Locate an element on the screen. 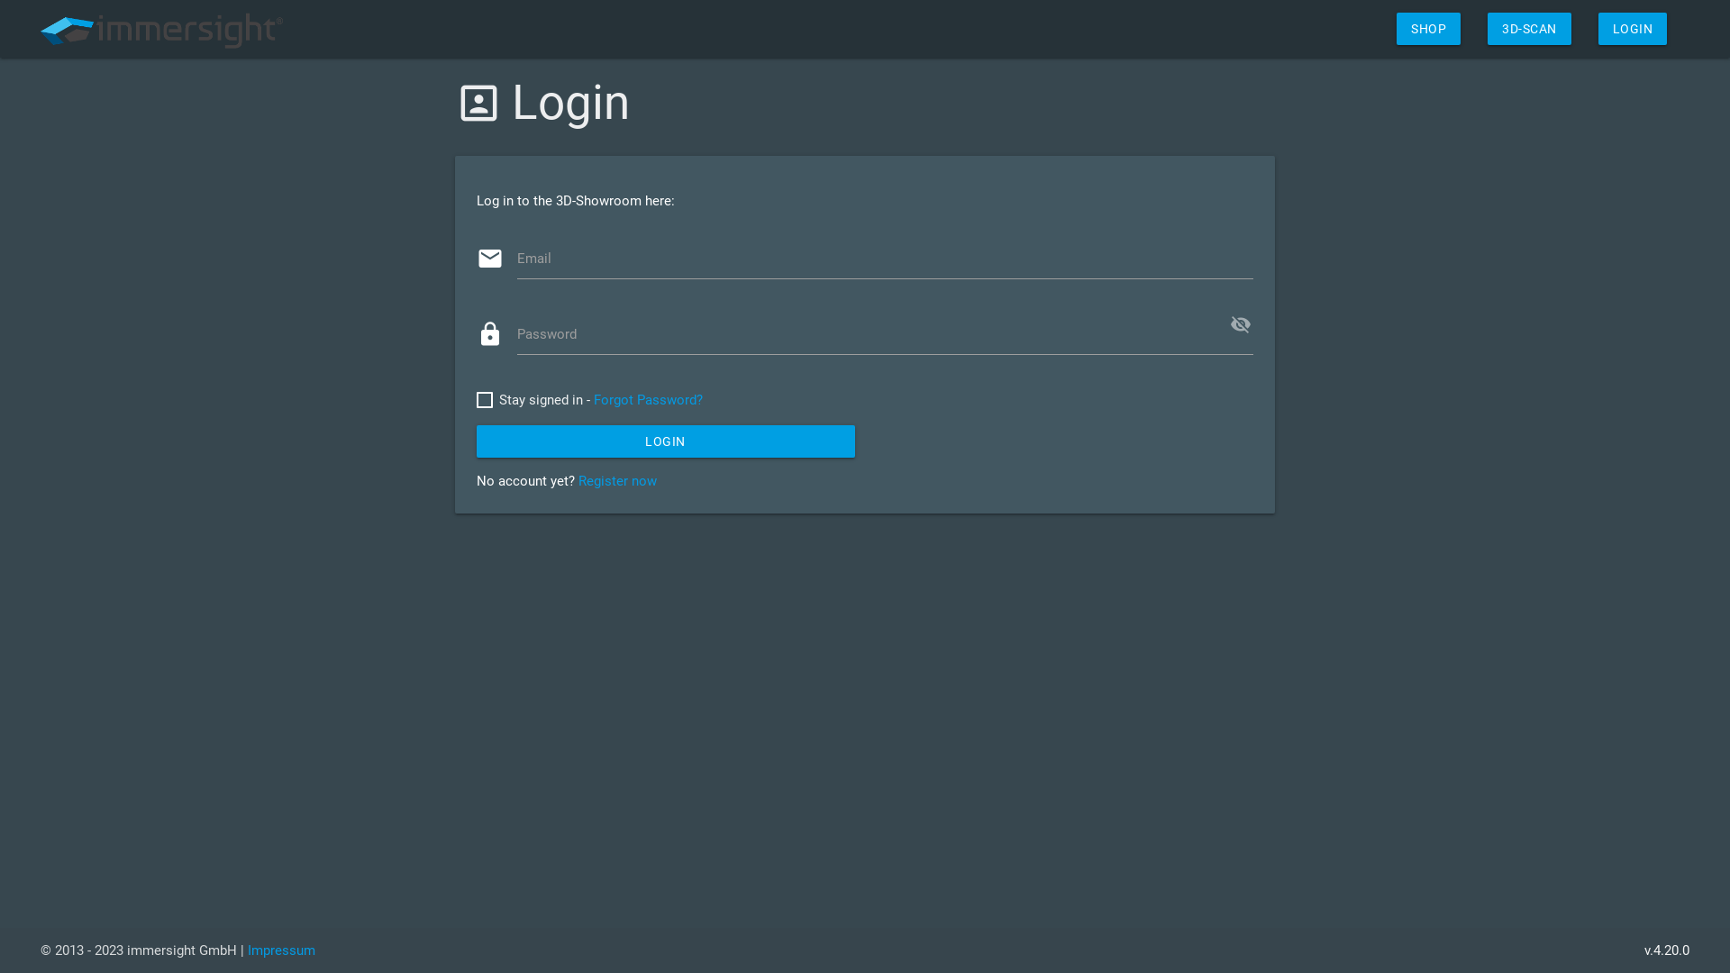 The height and width of the screenshot is (973, 1730). Forgot Password? is located at coordinates (649, 400).